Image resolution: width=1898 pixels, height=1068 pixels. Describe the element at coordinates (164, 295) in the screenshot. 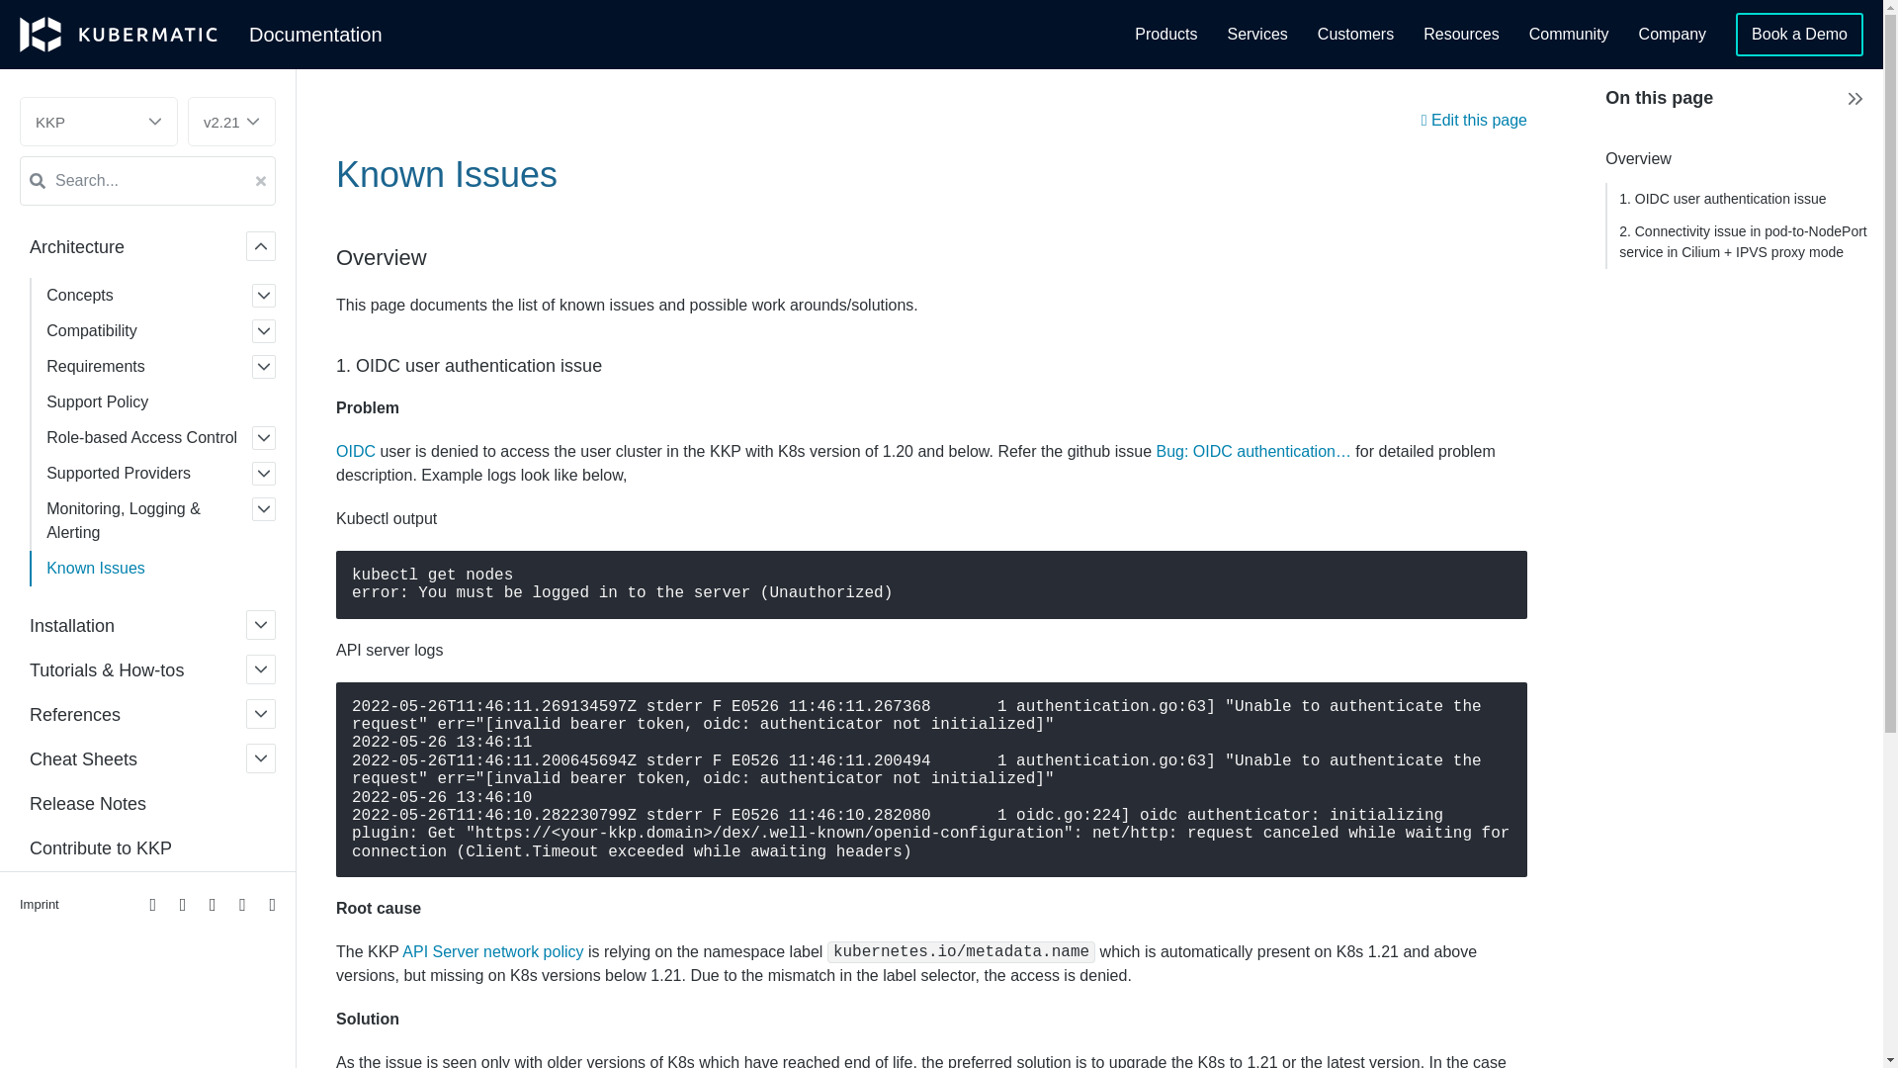

I see `Concepts` at that location.